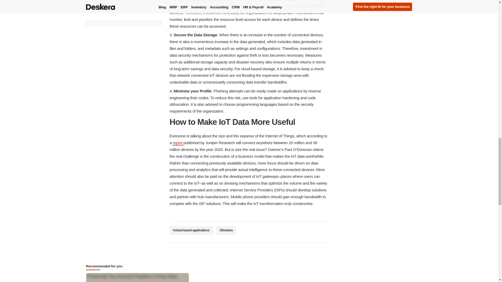 Image resolution: width=502 pixels, height=282 pixels. Describe the element at coordinates (138, 278) in the screenshot. I see `Automate Your Accounts Payable in 5 Easy Steps` at that location.